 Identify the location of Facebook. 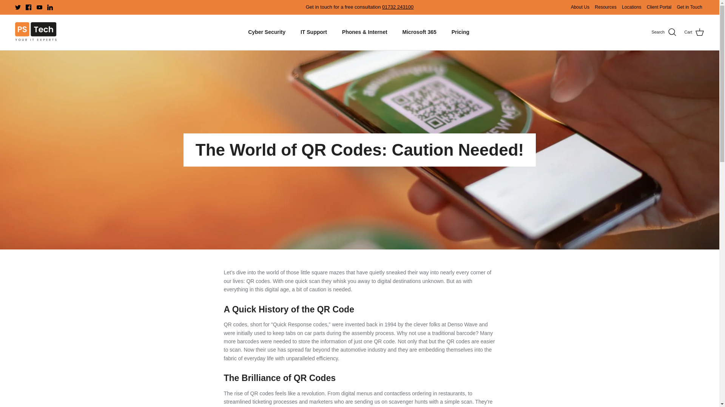
(28, 7).